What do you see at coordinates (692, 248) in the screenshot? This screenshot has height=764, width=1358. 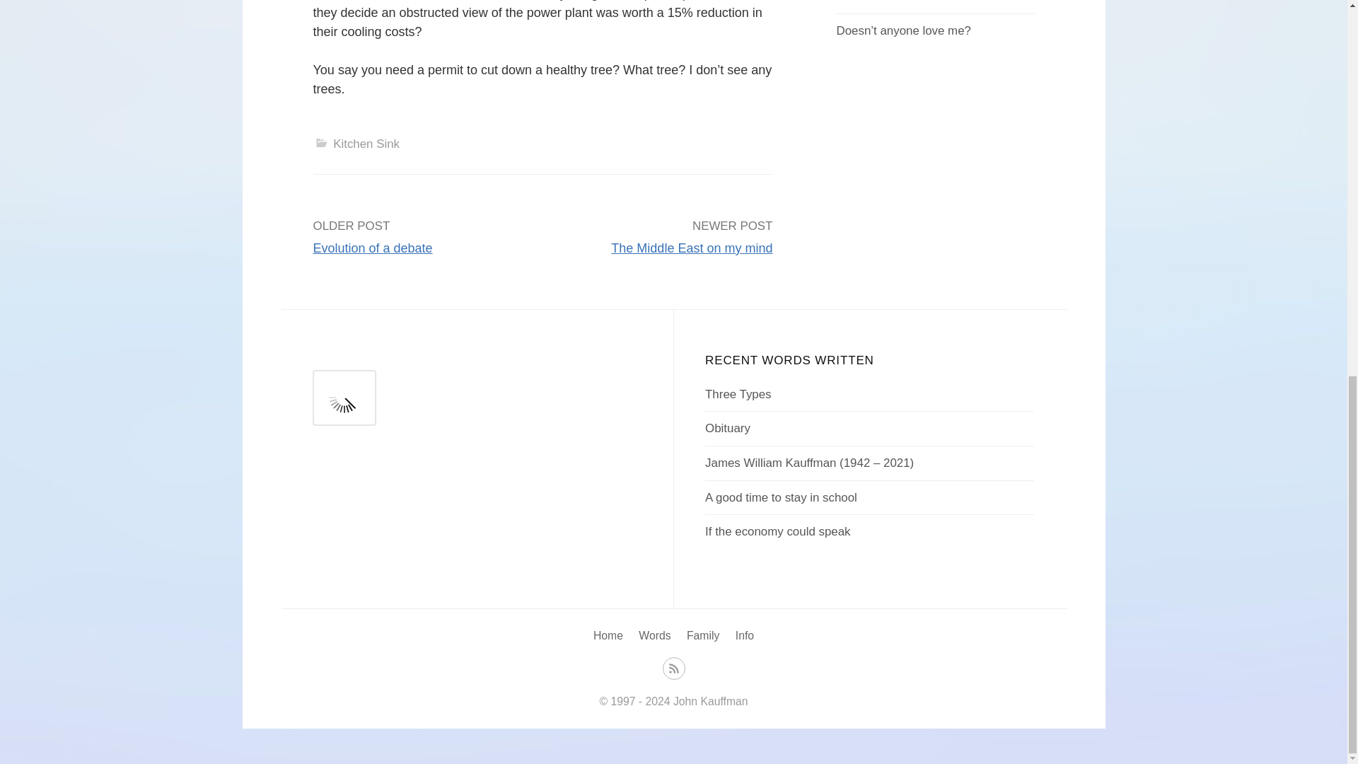 I see `The Middle East on my mind` at bounding box center [692, 248].